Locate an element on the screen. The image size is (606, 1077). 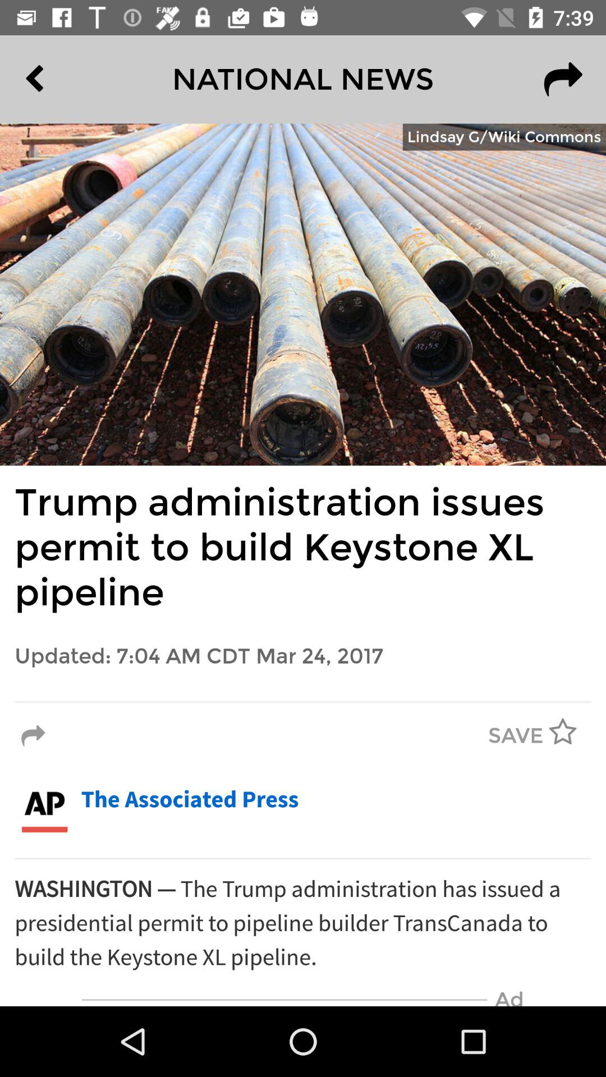
jump until the associated press item is located at coordinates (190, 800).